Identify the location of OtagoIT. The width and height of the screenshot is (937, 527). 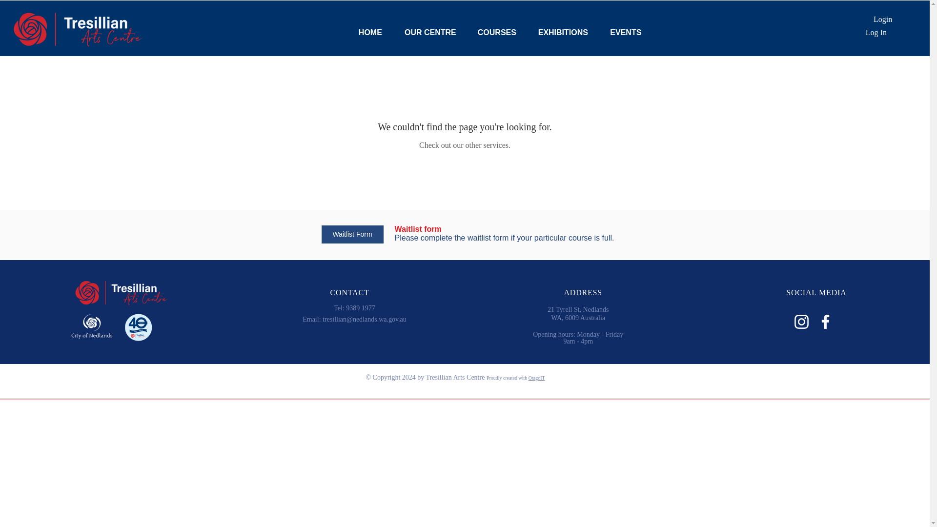
(537, 378).